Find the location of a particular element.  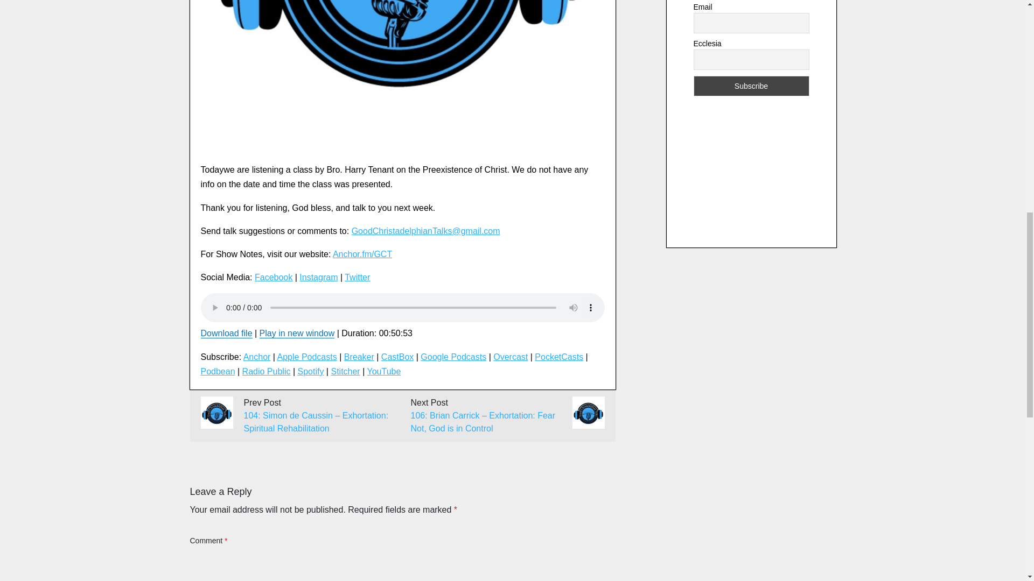

Breaker is located at coordinates (359, 356).